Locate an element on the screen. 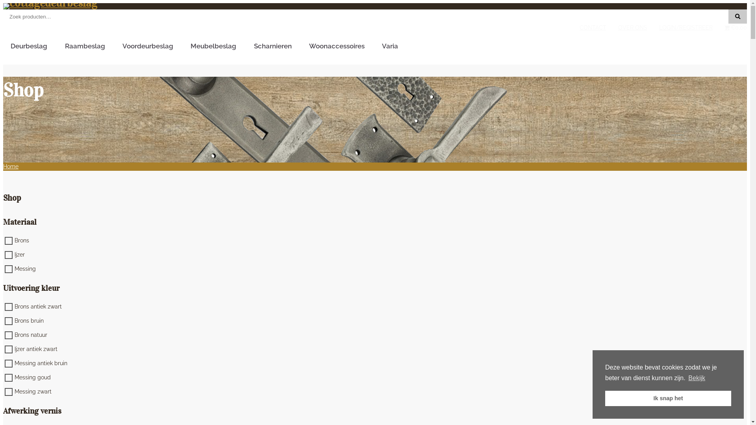  Deurbeslag is located at coordinates (30, 48).